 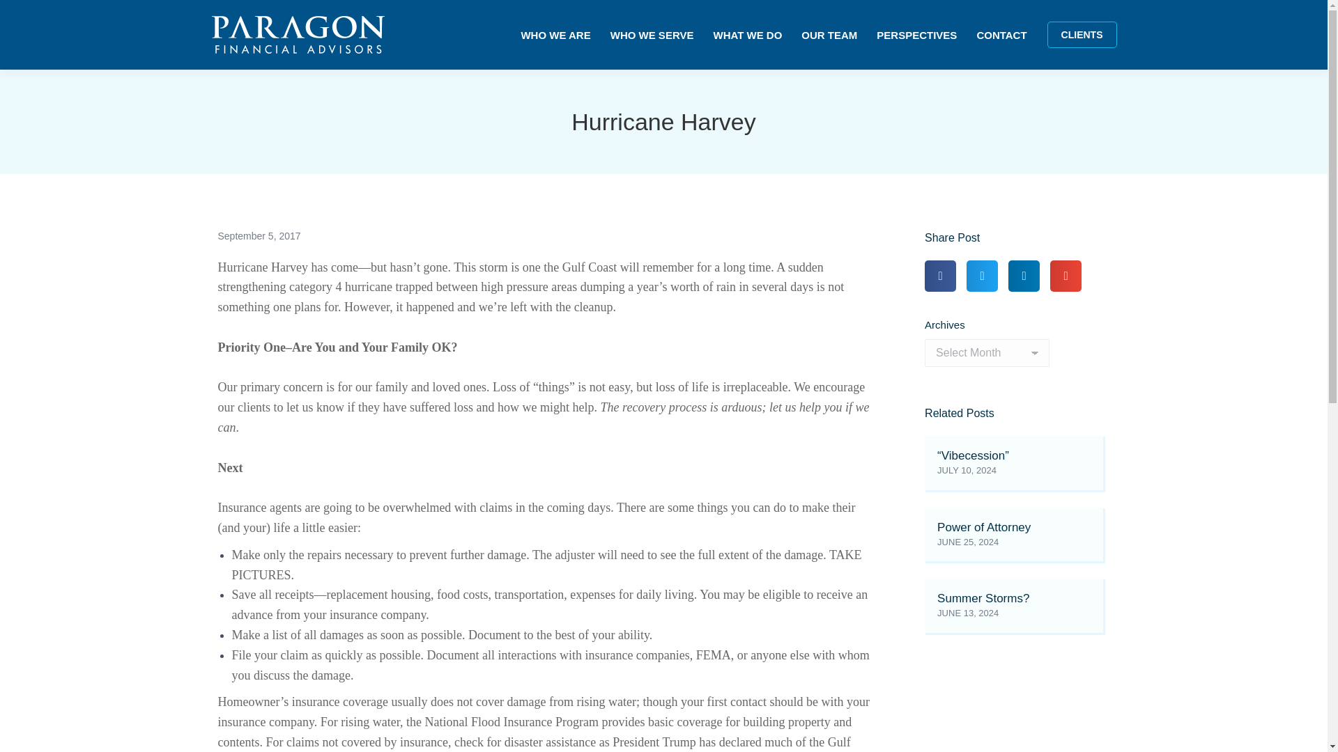 What do you see at coordinates (652, 35) in the screenshot?
I see `WHO WE SERVE` at bounding box center [652, 35].